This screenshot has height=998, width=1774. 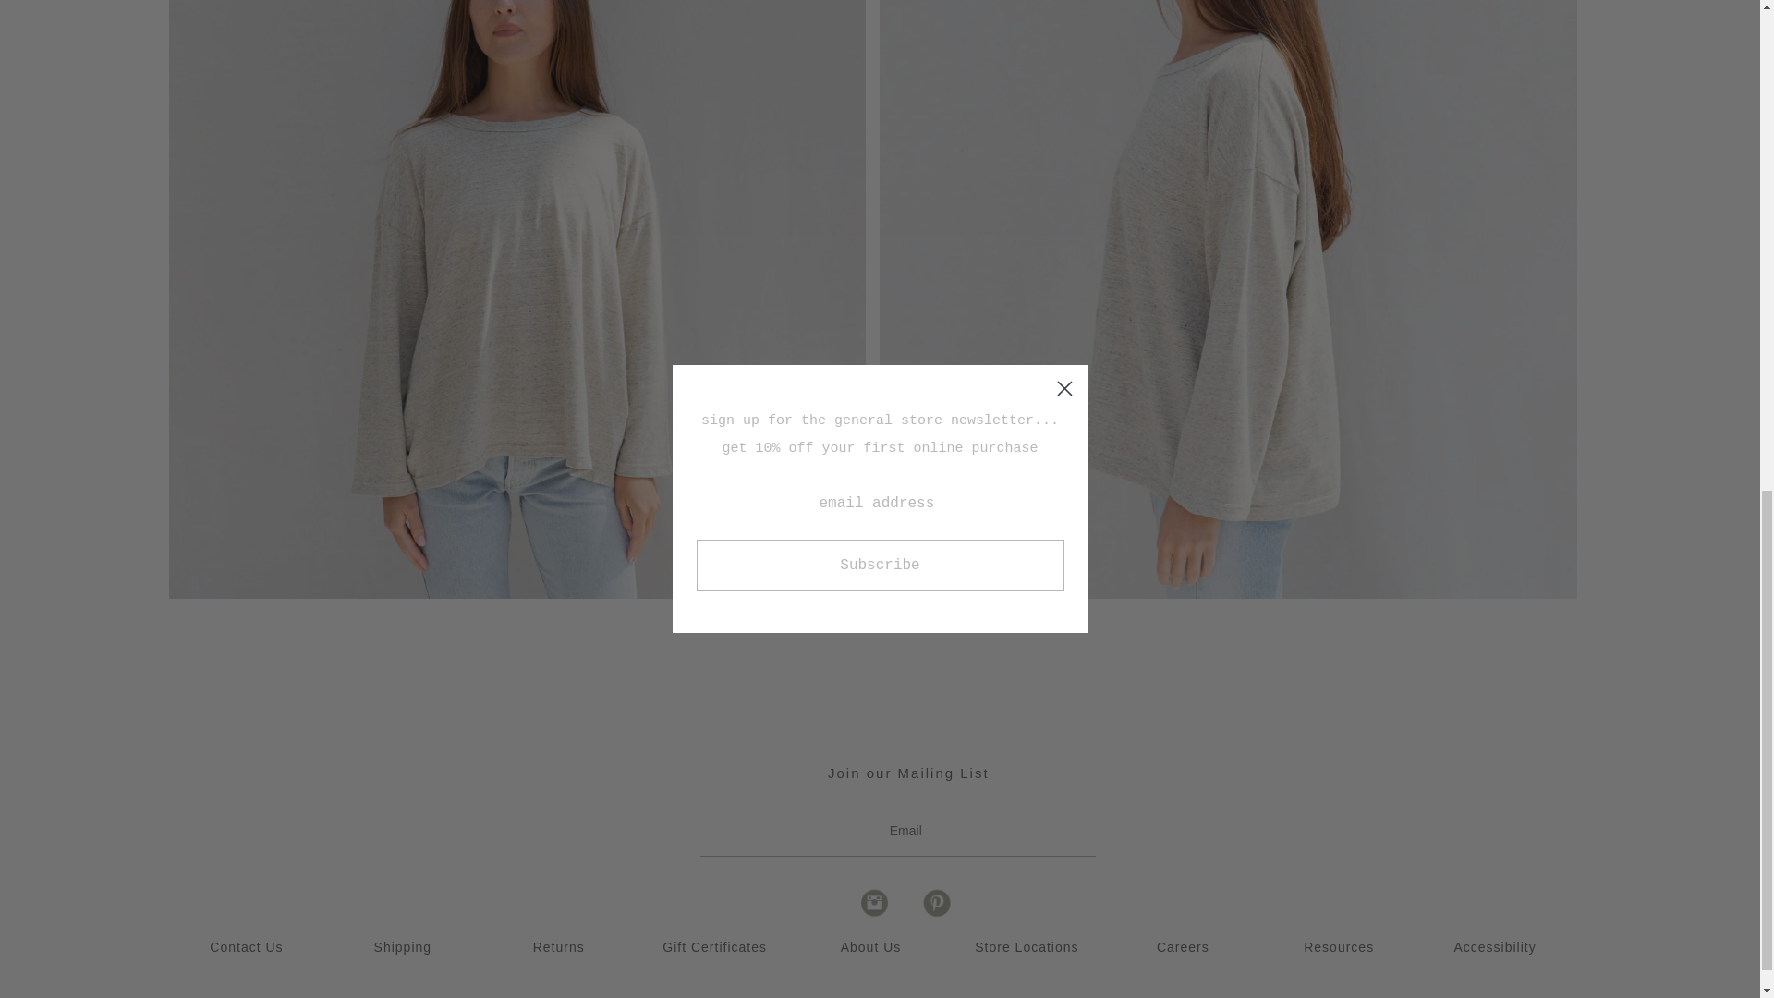 What do you see at coordinates (559, 946) in the screenshot?
I see `Returns` at bounding box center [559, 946].